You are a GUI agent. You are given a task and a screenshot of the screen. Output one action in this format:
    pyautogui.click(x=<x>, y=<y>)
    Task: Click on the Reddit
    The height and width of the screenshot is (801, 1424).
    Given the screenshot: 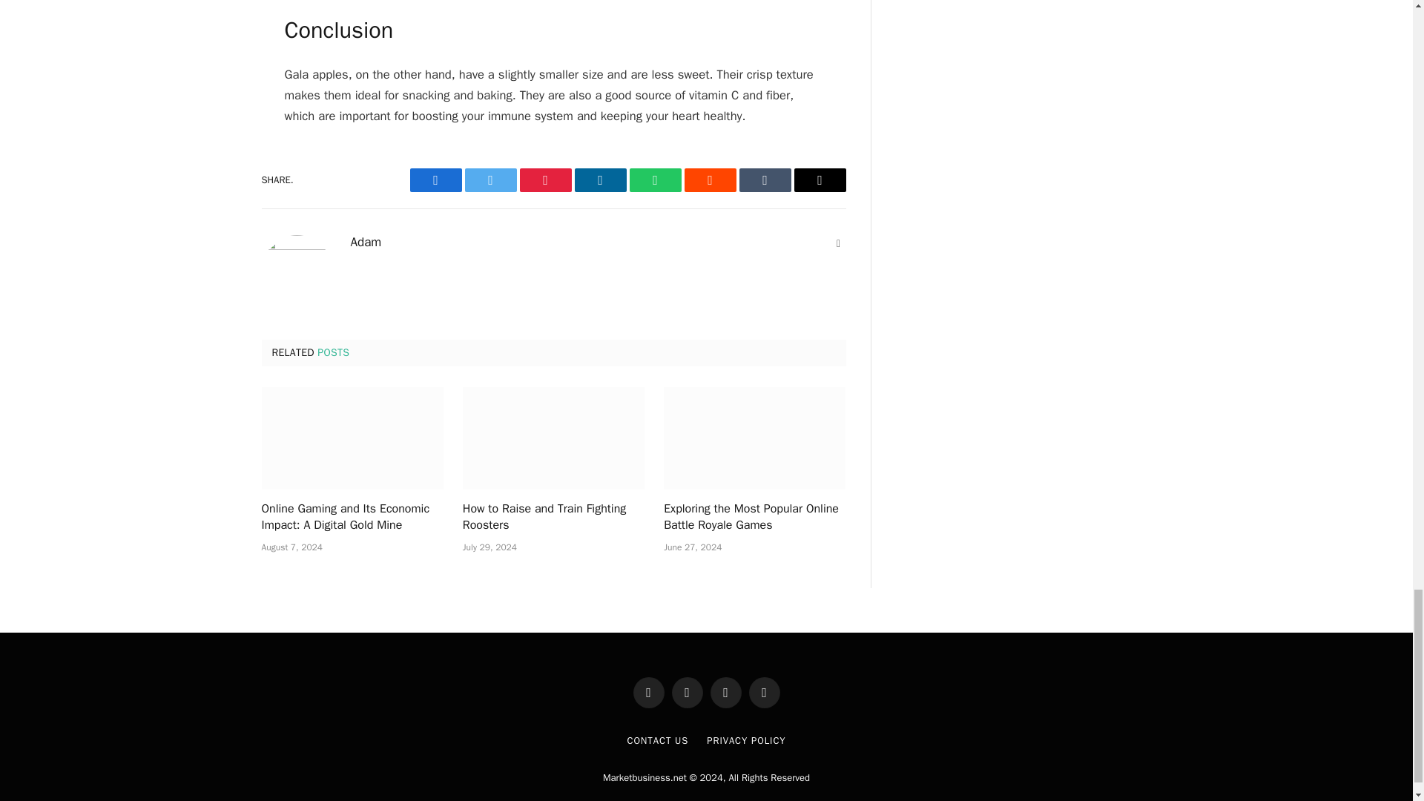 What is the action you would take?
    pyautogui.click(x=709, y=179)
    